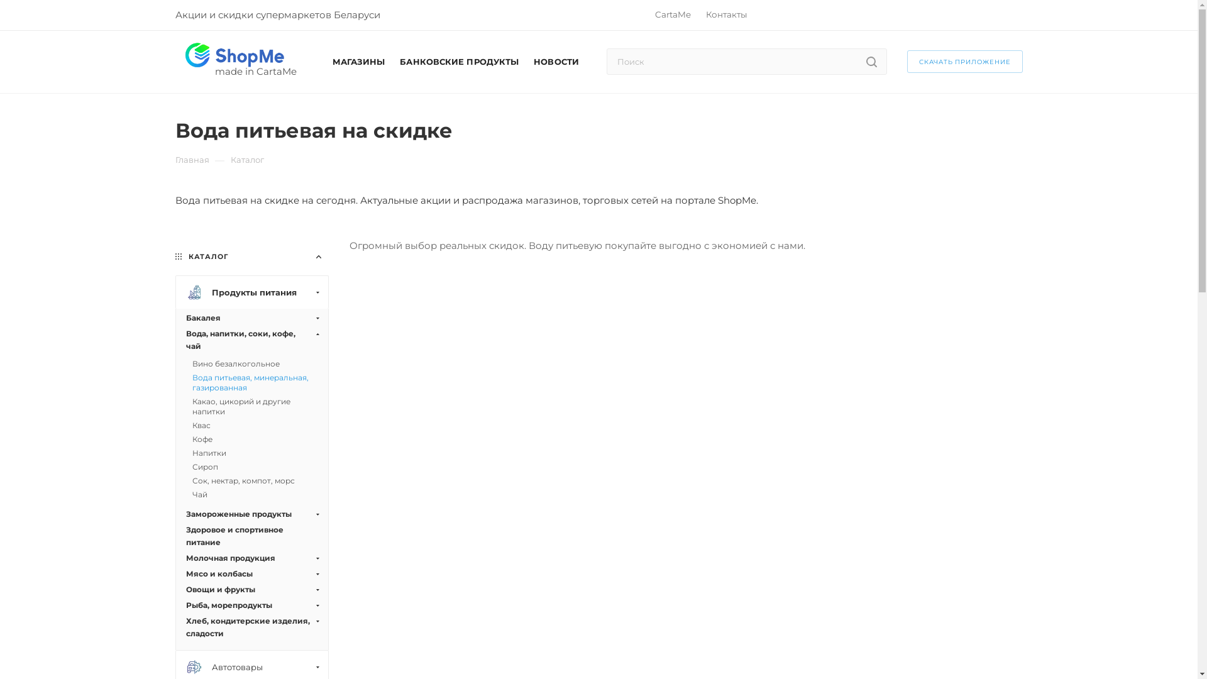 This screenshot has height=679, width=1207. Describe the element at coordinates (673, 14) in the screenshot. I see `CartaMe` at that location.